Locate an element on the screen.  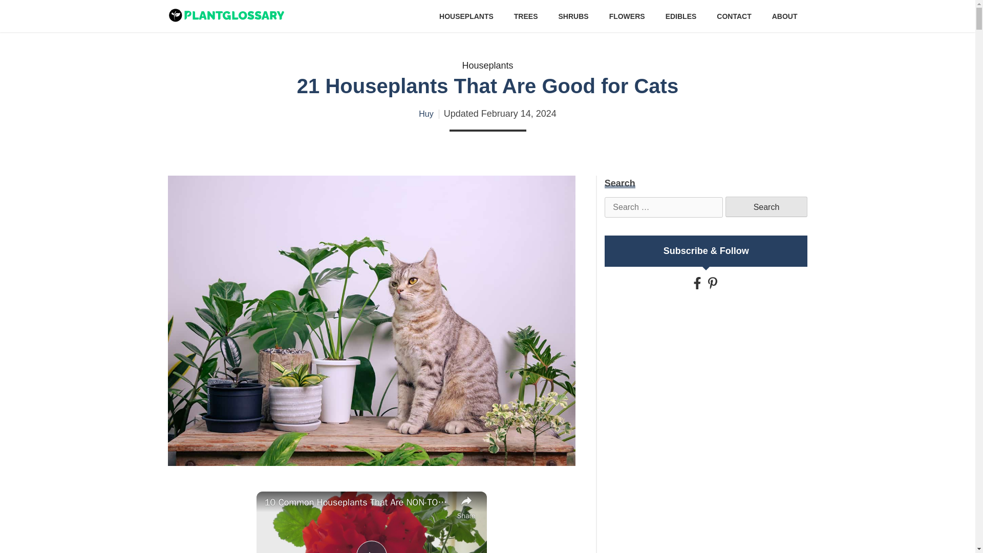
TREES is located at coordinates (526, 16).